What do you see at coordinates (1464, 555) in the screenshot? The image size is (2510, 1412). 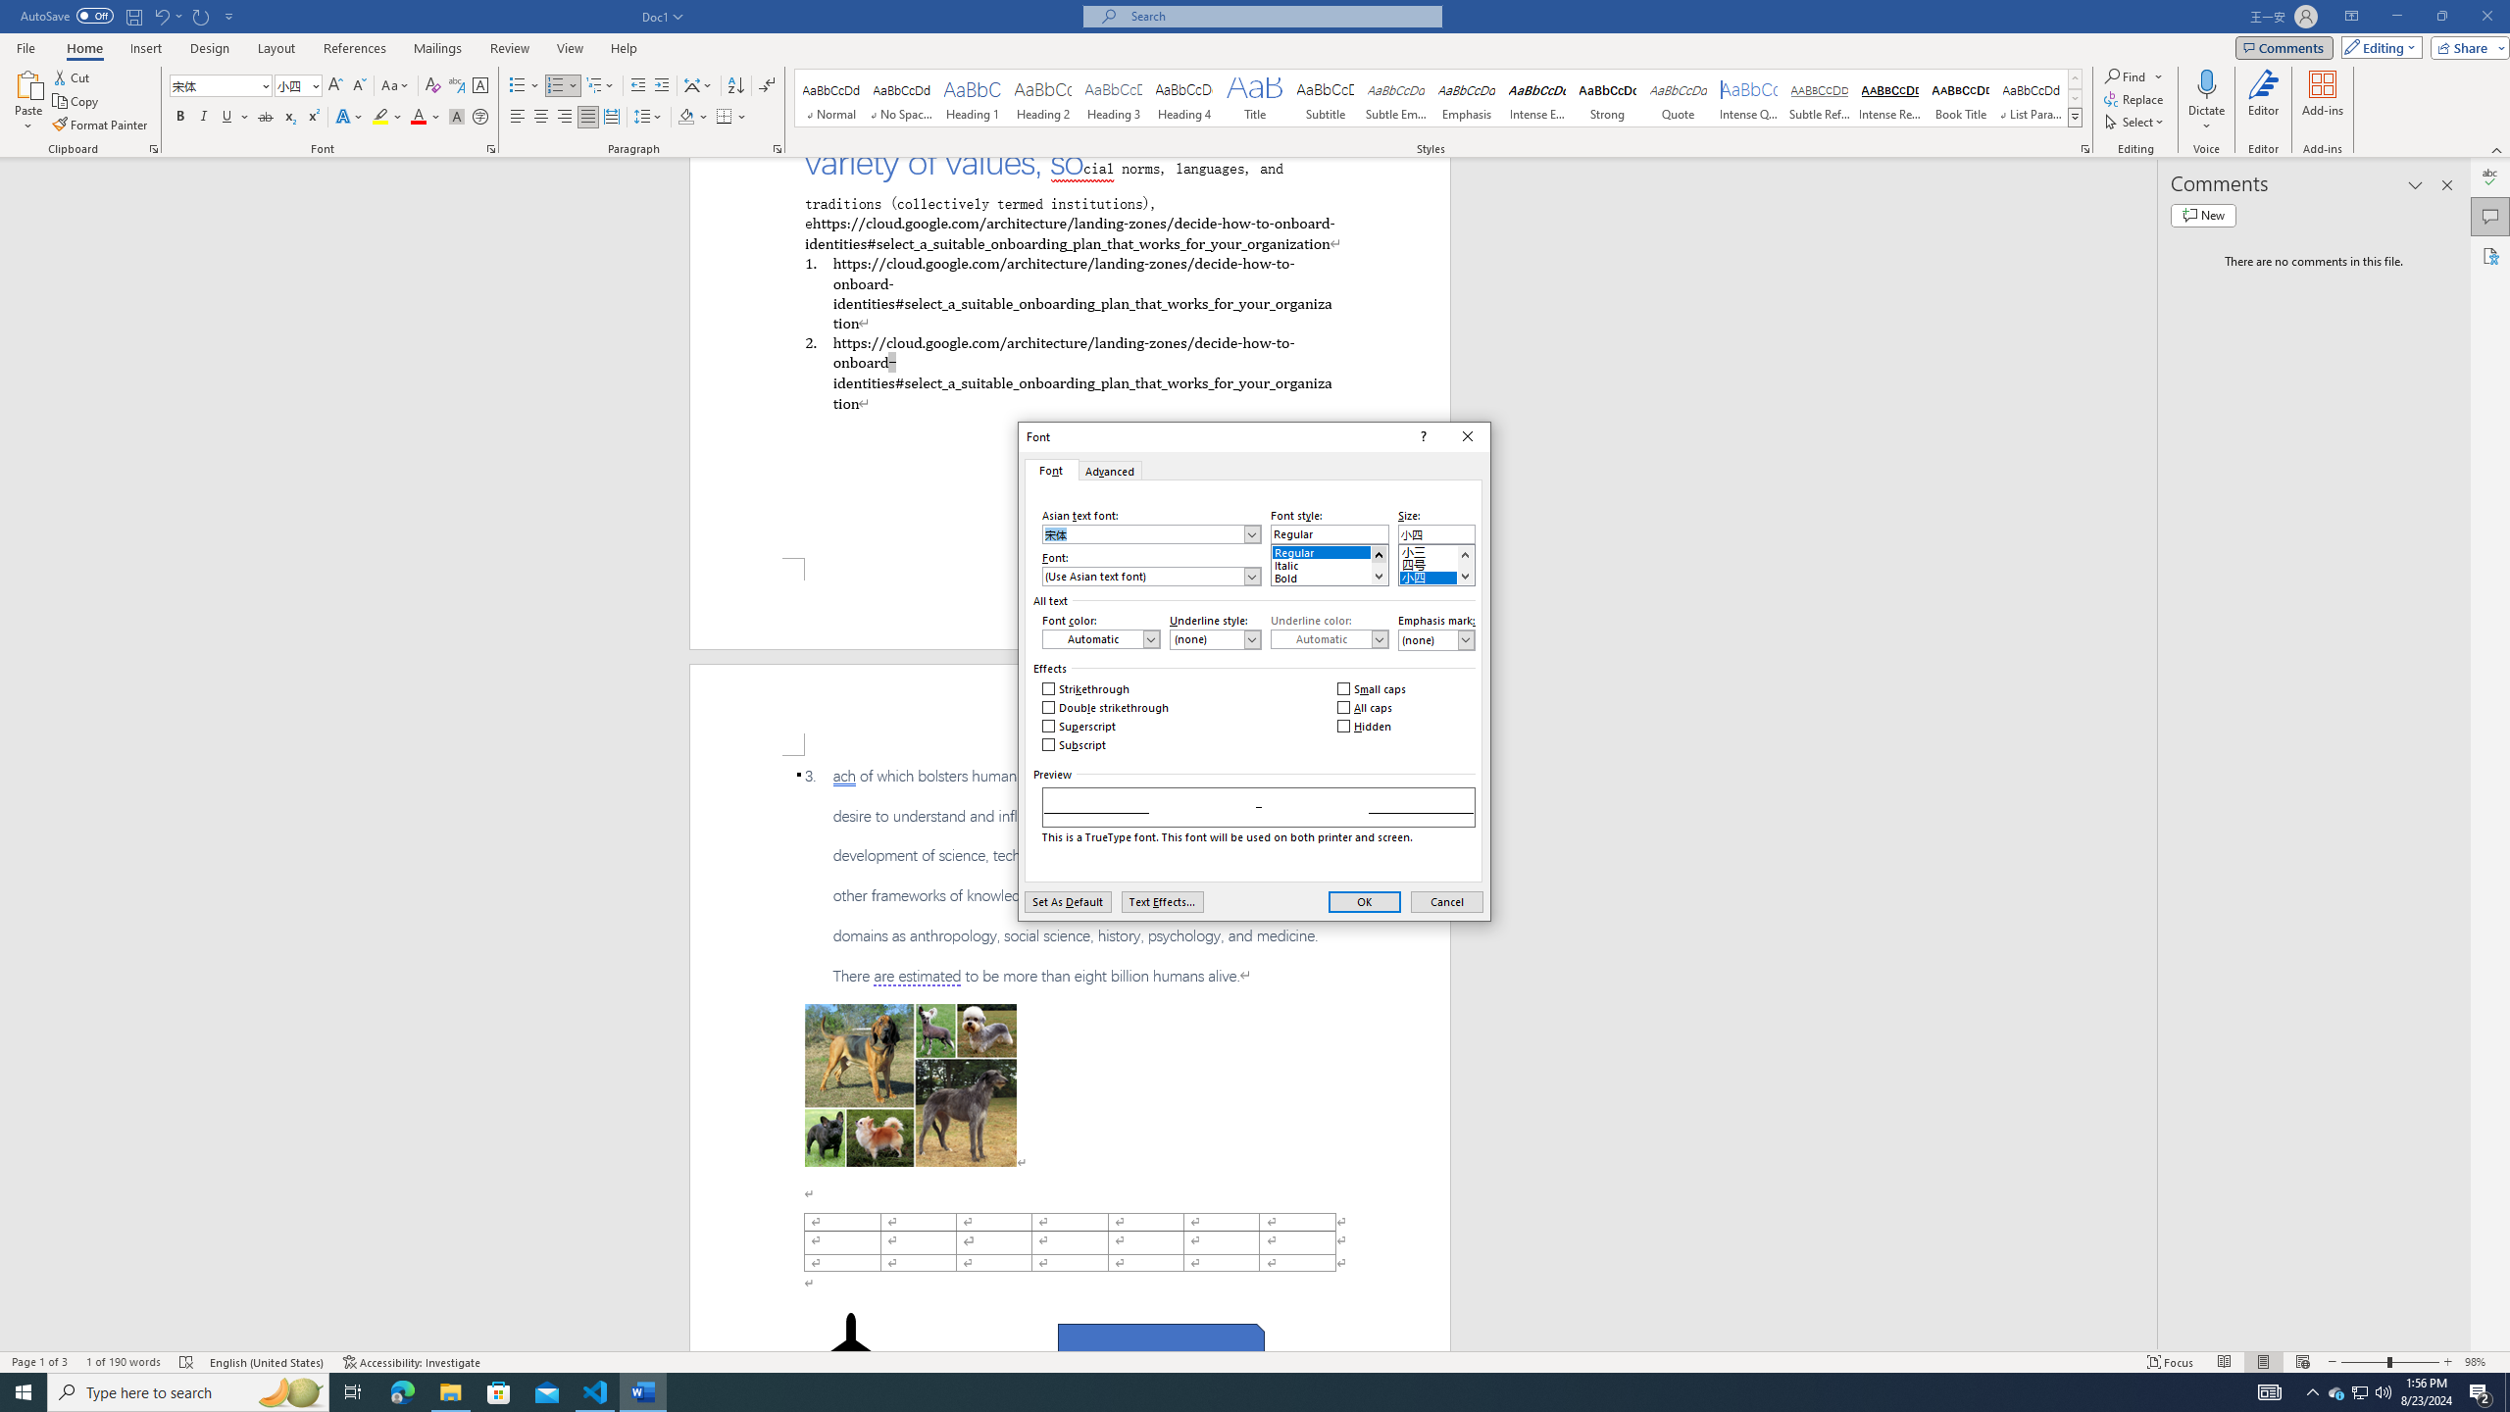 I see `Line up` at bounding box center [1464, 555].